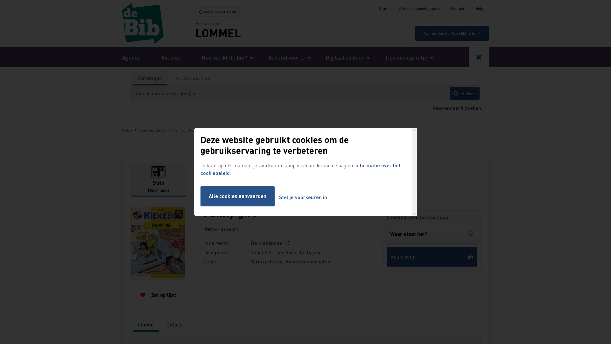 Image resolution: width=611 pixels, height=344 pixels. What do you see at coordinates (153, 130) in the screenshot?
I see `Zoekresultaten` at bounding box center [153, 130].